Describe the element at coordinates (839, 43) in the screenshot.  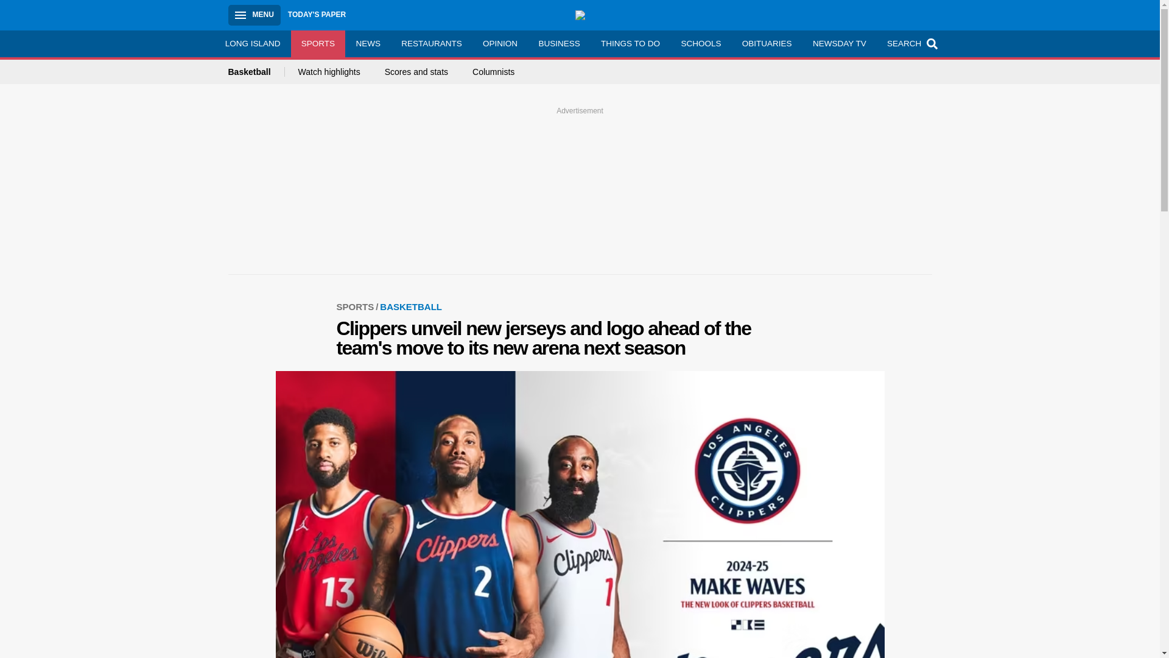
I see `NEWSDAY TV` at that location.